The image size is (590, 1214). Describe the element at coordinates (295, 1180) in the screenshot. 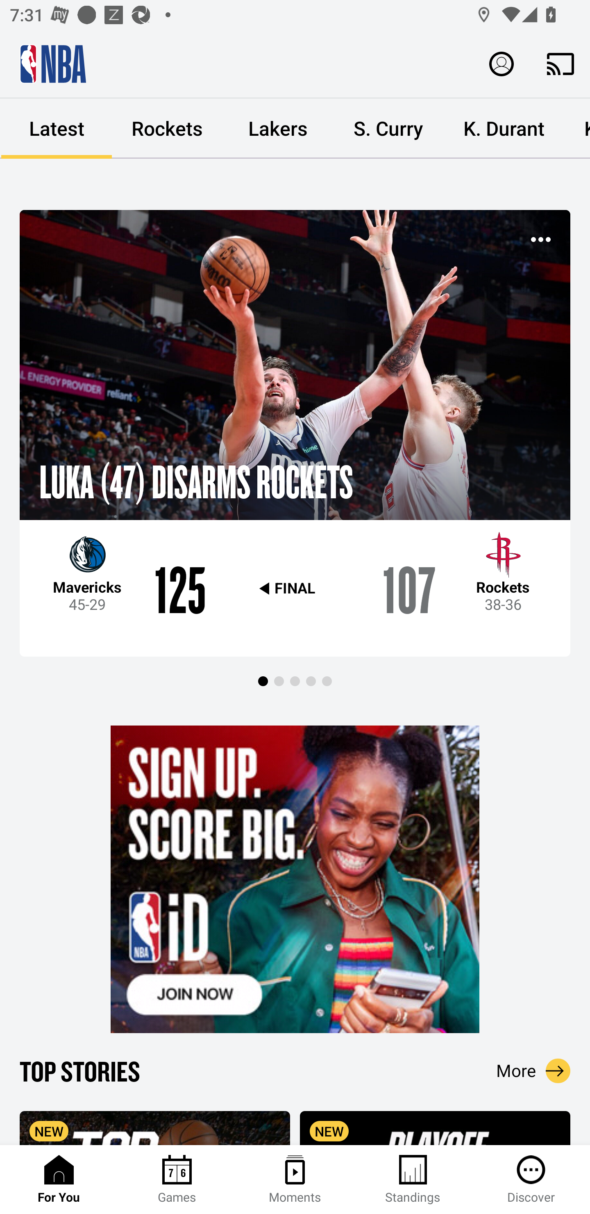

I see `Moments` at that location.